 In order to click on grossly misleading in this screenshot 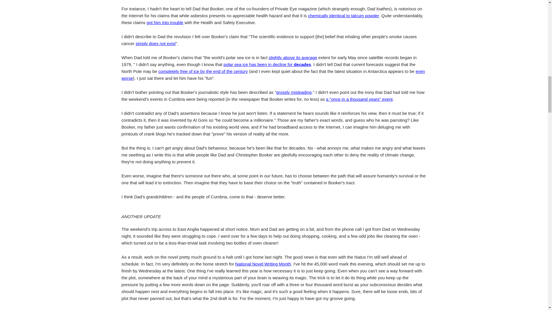, I will do `click(294, 92)`.